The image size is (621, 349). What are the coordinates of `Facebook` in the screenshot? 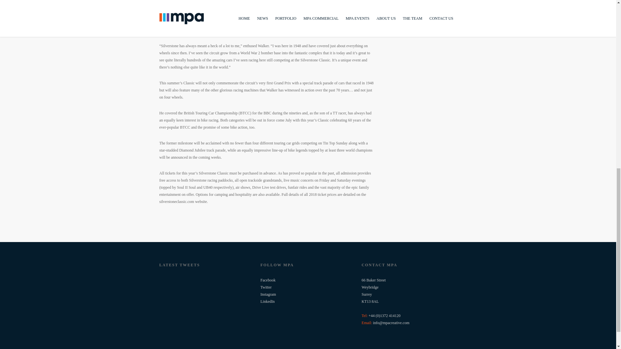 It's located at (268, 280).